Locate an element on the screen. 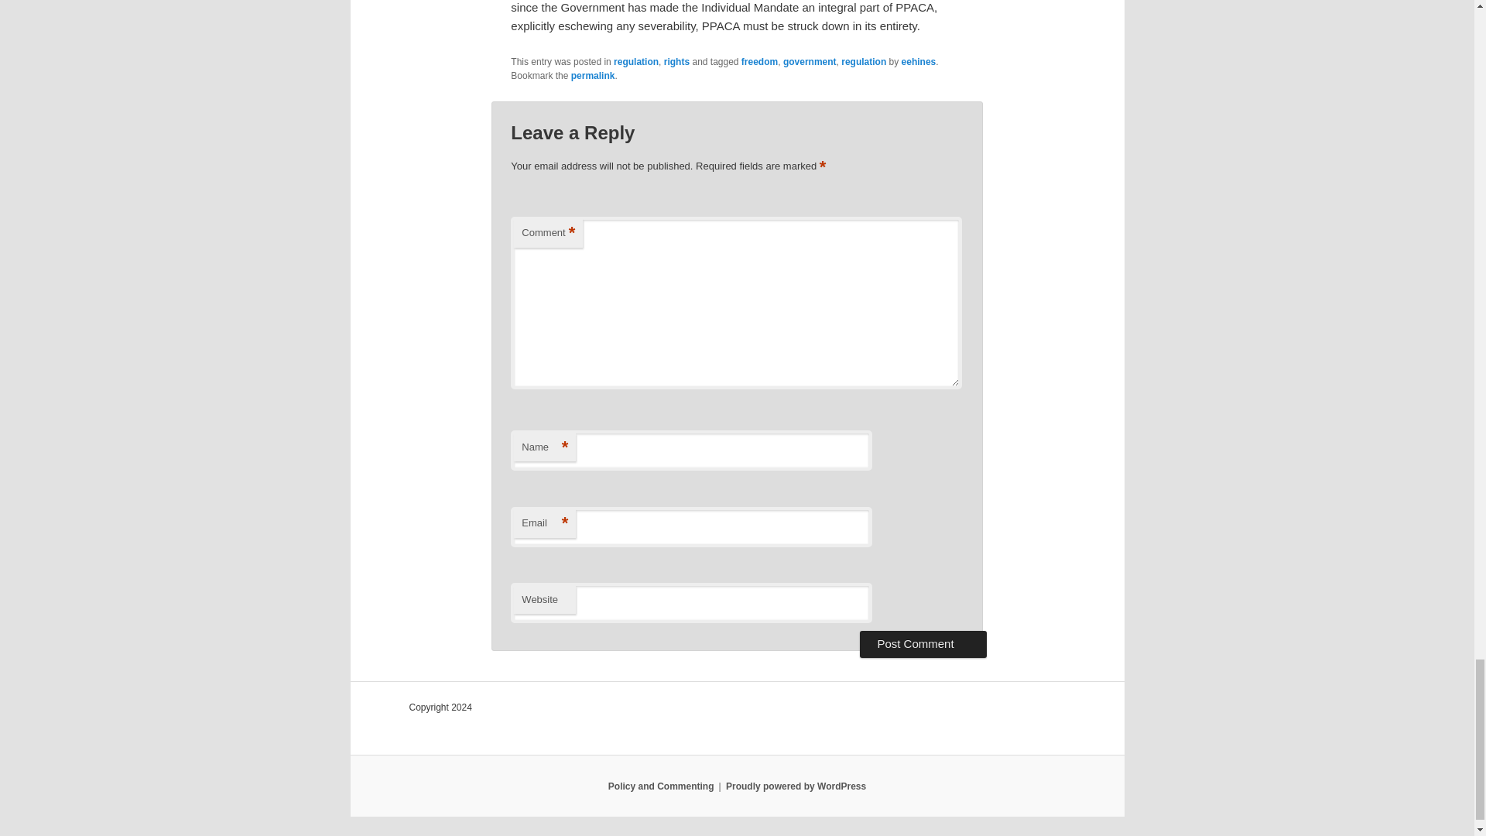  Proudly powered by WordPress is located at coordinates (796, 786).